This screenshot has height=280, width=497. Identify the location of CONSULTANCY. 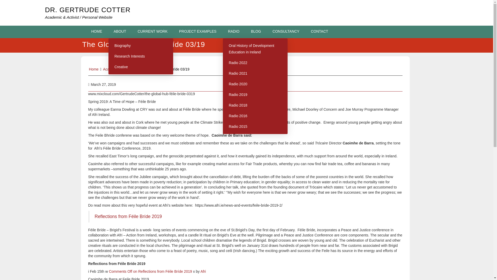
(286, 31).